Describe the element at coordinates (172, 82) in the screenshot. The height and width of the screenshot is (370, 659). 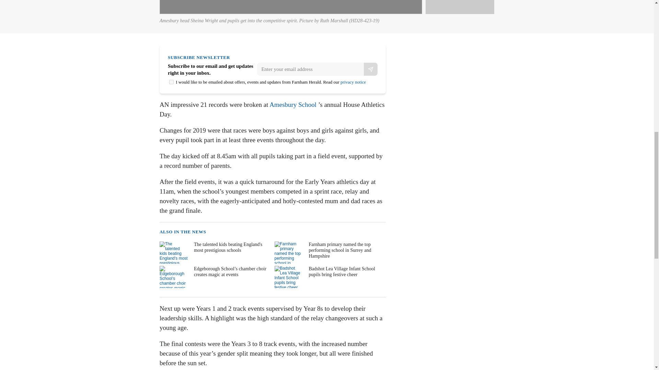
I see `on` at that location.